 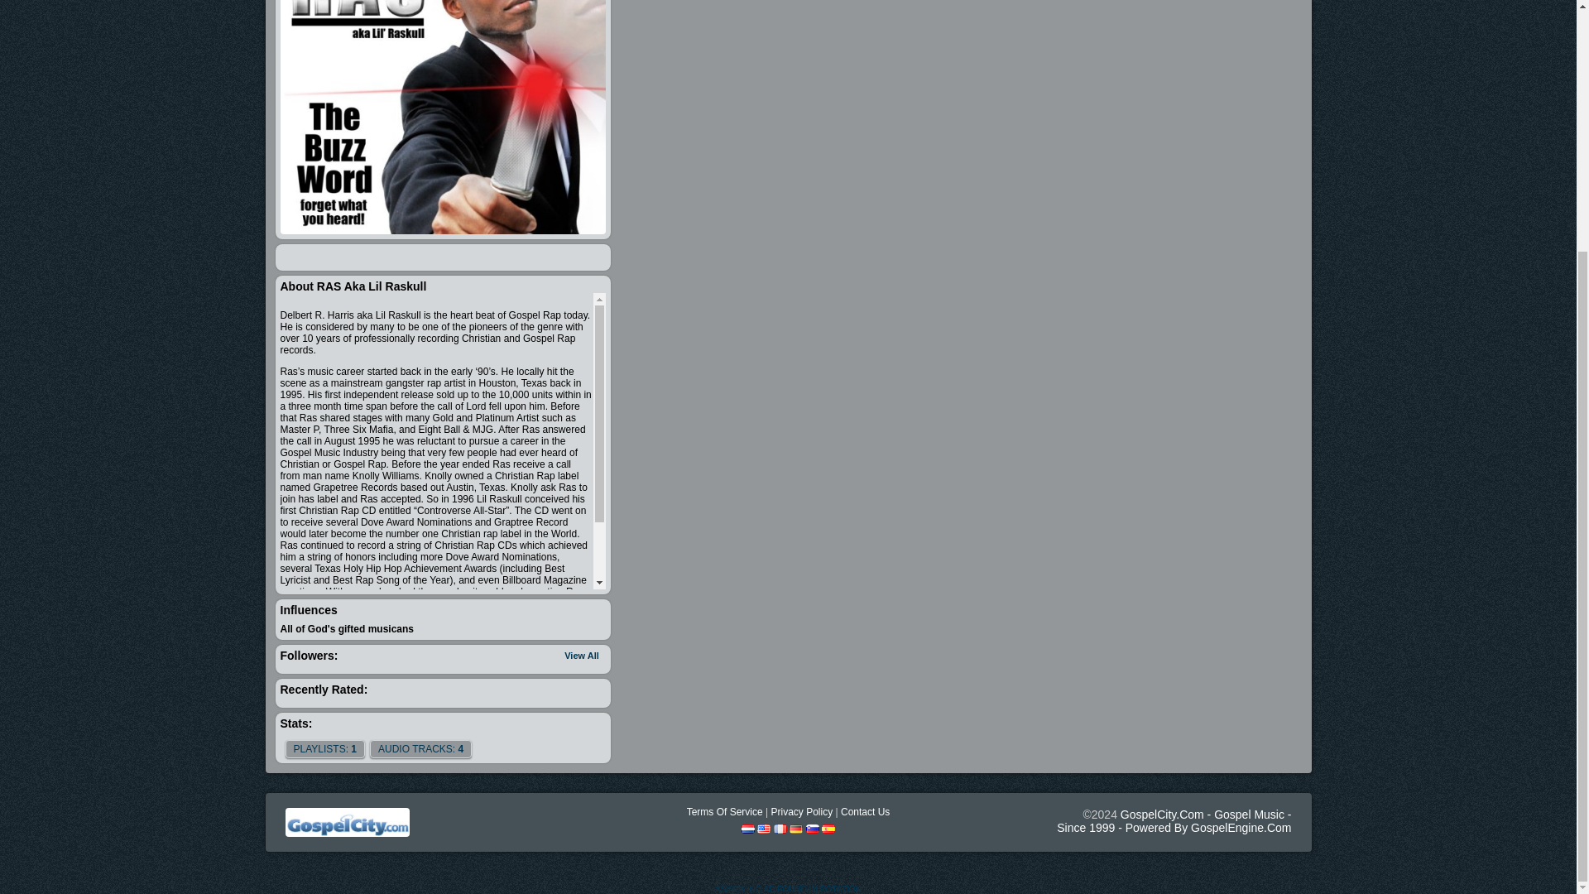 I want to click on View All, so click(x=581, y=656).